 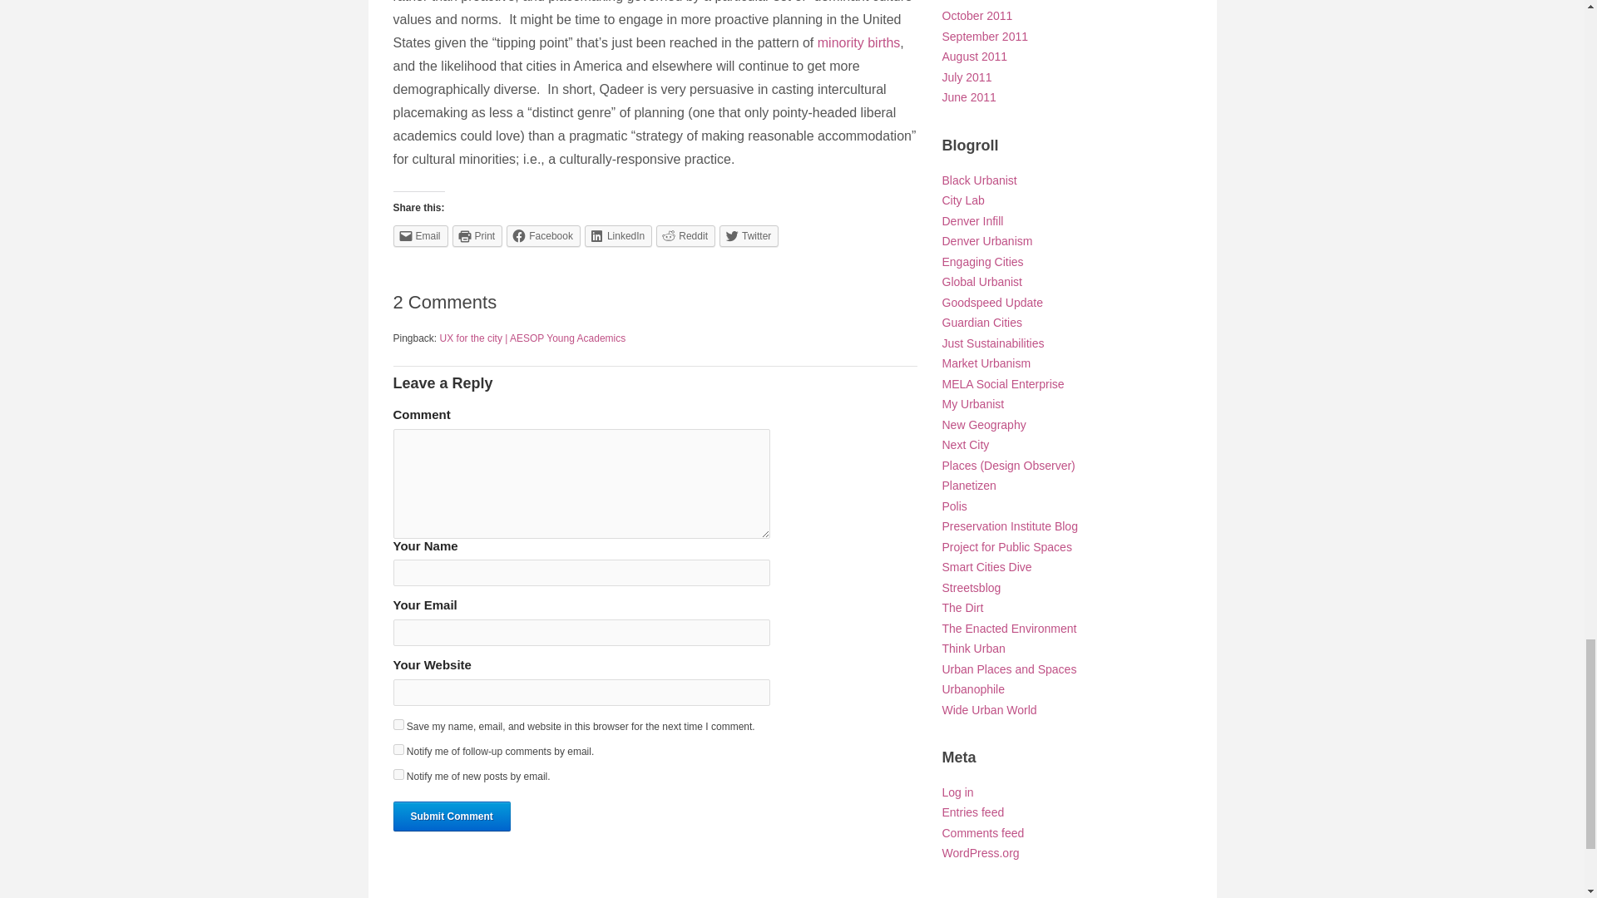 What do you see at coordinates (451, 817) in the screenshot?
I see `Submit Comment` at bounding box center [451, 817].